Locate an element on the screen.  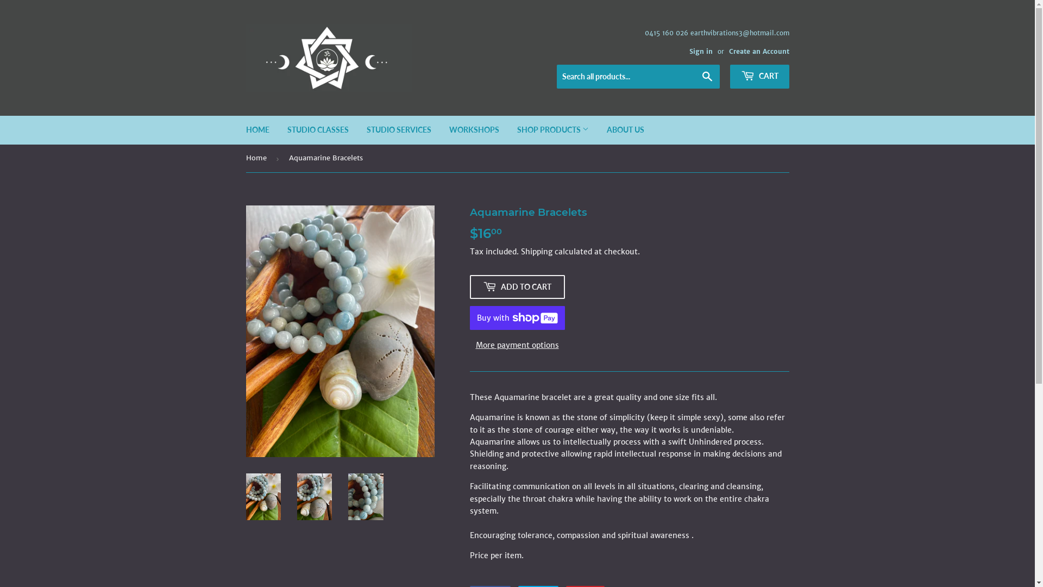
Sign in is located at coordinates (701, 51).